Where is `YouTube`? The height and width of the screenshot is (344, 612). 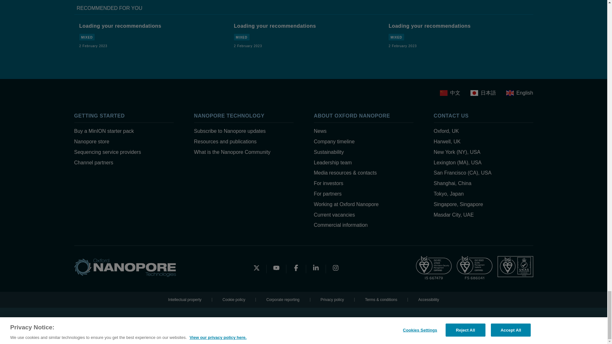
YouTube is located at coordinates (276, 269).